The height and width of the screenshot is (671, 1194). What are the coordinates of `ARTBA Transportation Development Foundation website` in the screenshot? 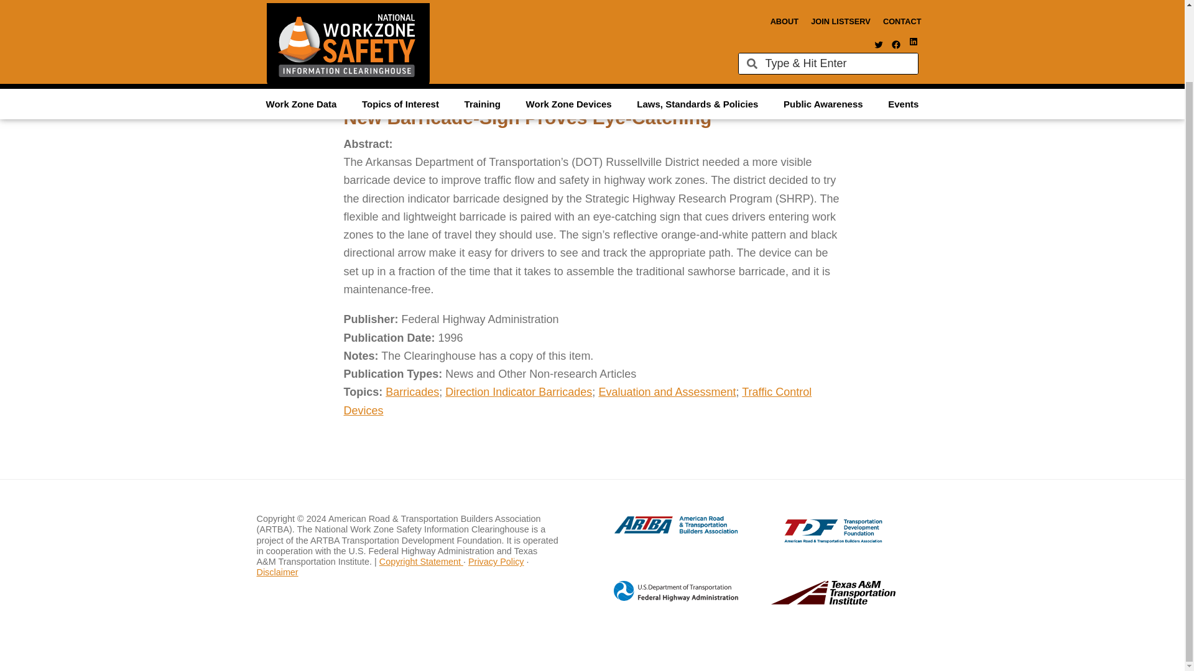 It's located at (808, 539).